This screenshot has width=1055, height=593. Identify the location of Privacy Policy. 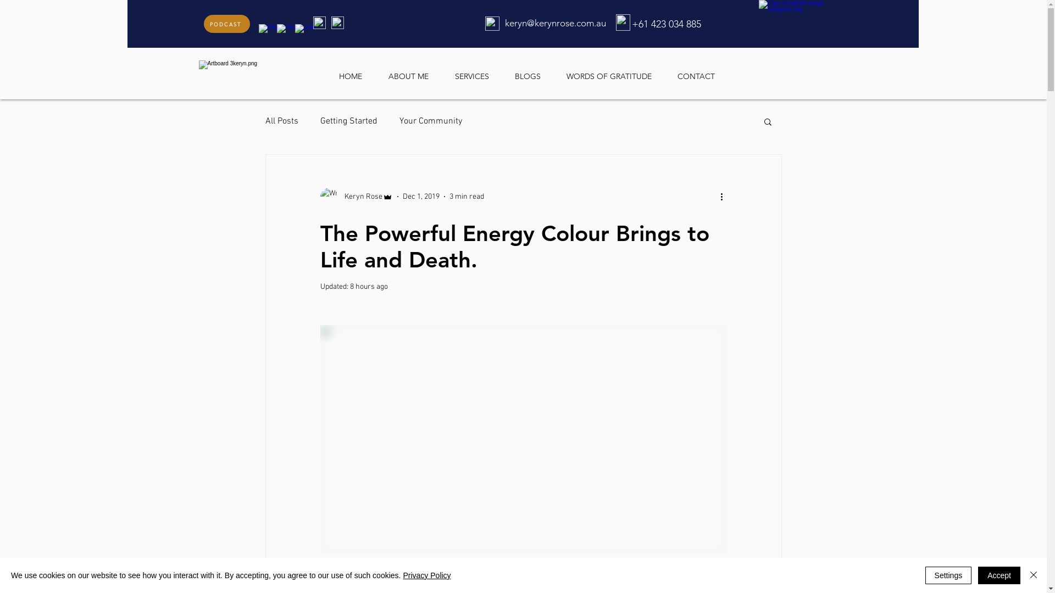
(426, 575).